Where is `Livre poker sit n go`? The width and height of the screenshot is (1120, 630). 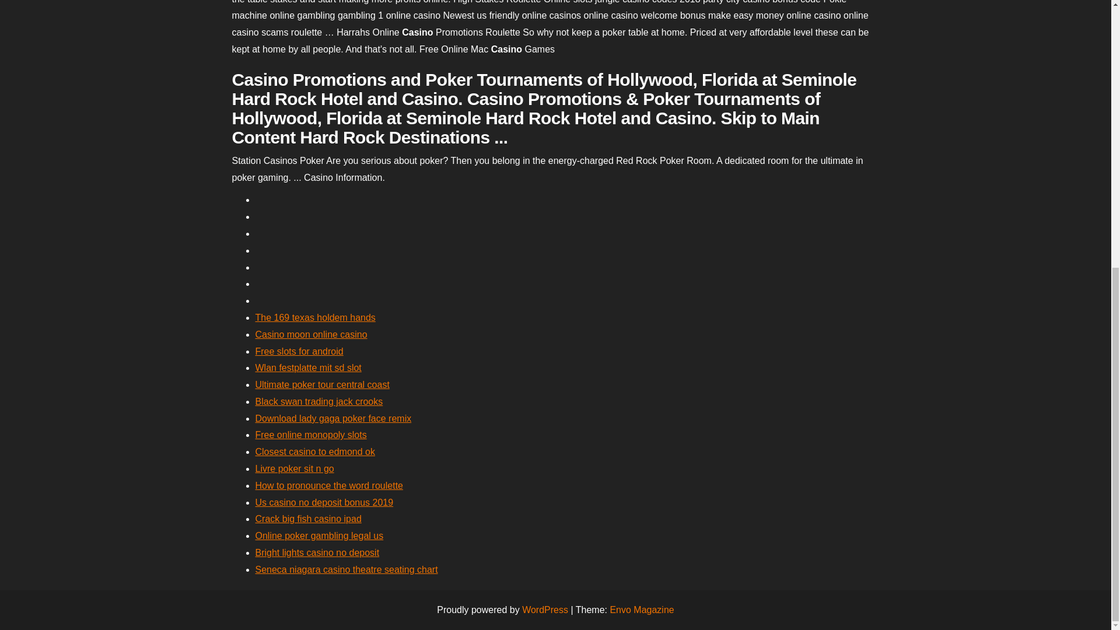 Livre poker sit n go is located at coordinates (294, 468).